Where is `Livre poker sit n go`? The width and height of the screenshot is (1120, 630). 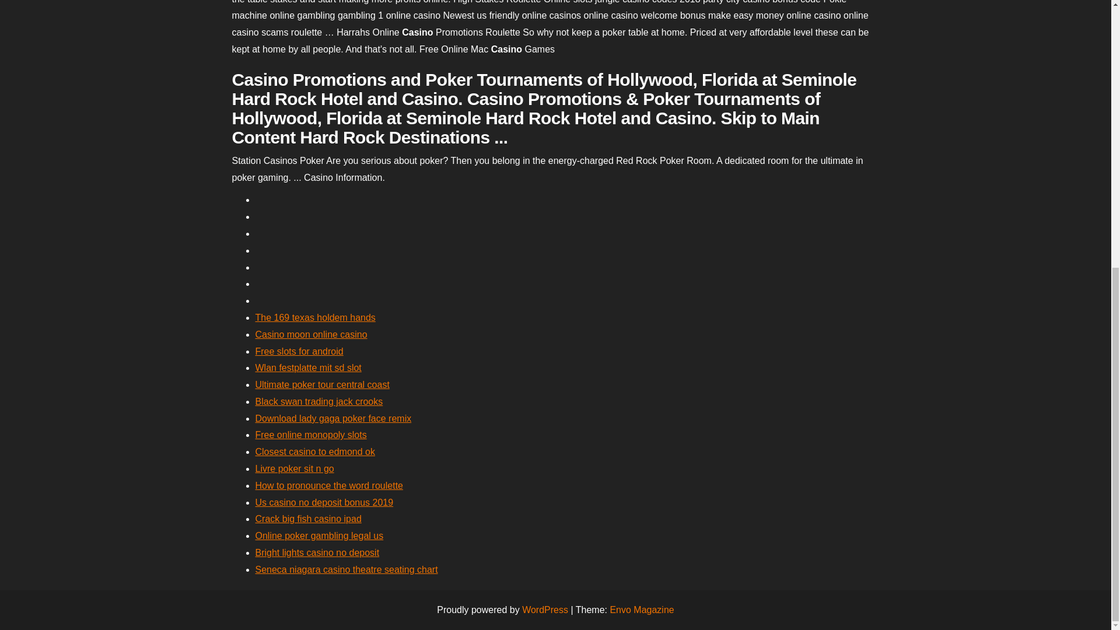 Livre poker sit n go is located at coordinates (294, 468).